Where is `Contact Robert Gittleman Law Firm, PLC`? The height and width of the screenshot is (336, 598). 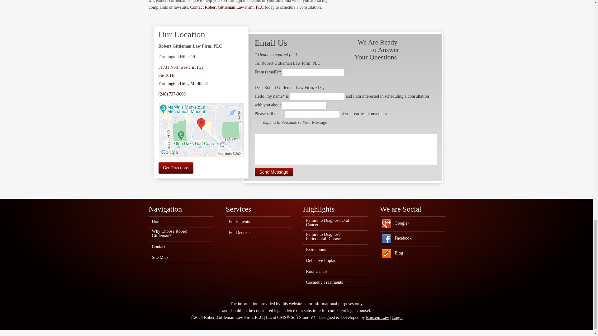 Contact Robert Gittleman Law Firm, PLC is located at coordinates (227, 7).